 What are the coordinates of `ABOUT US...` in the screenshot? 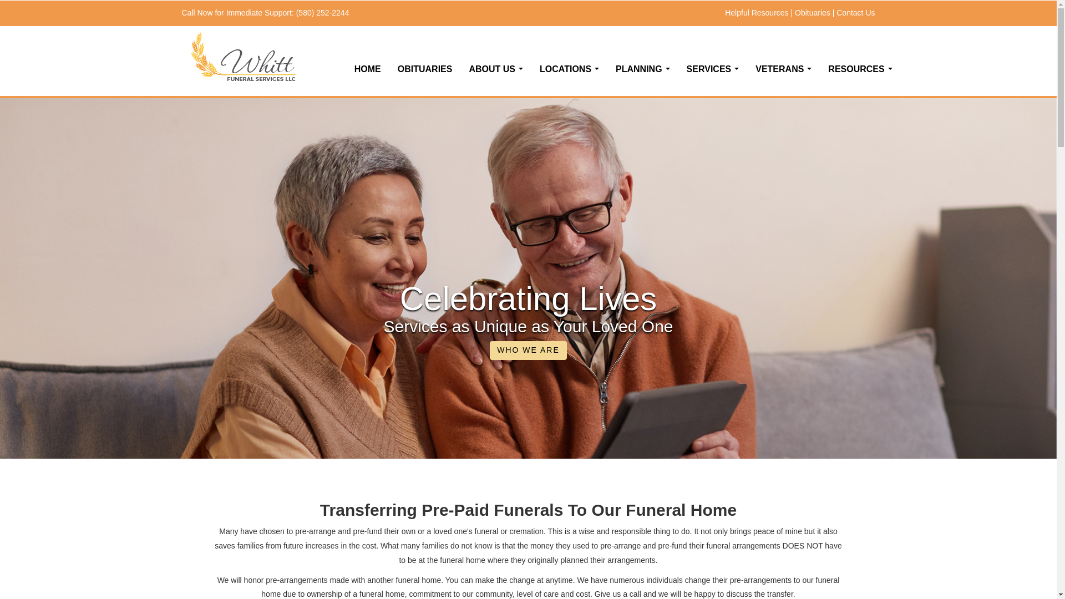 It's located at (496, 68).